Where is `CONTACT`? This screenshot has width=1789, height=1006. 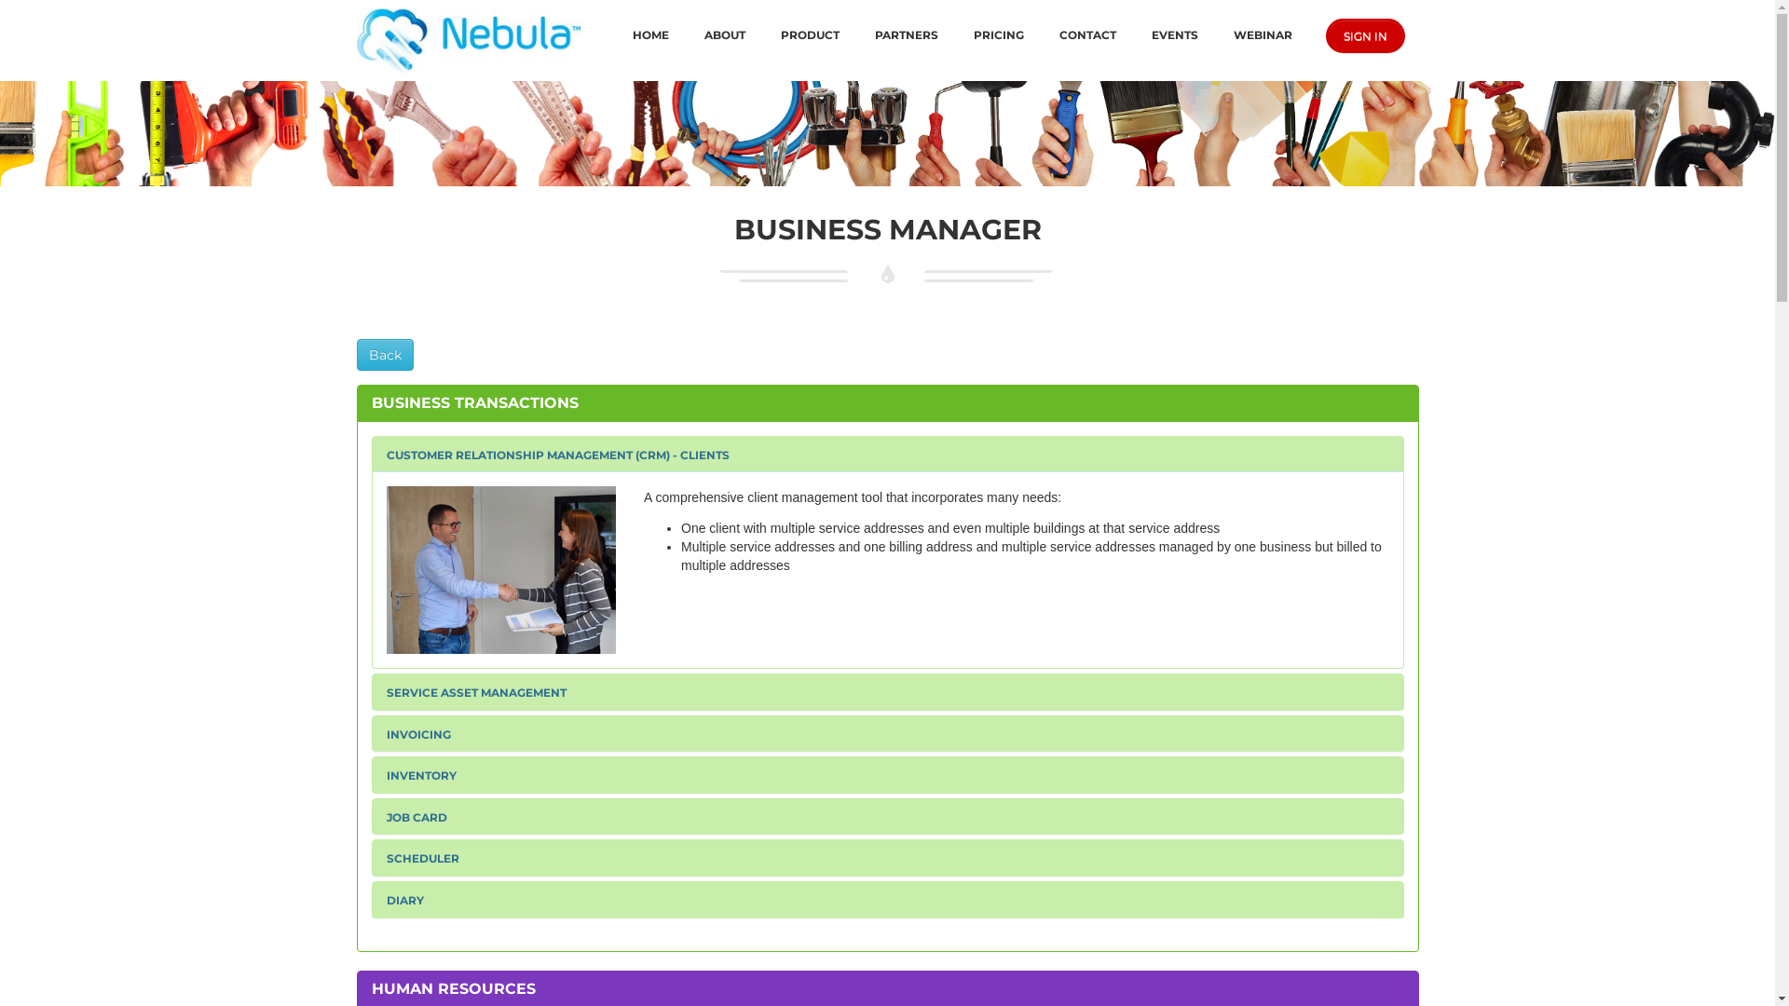
CONTACT is located at coordinates (1088, 35).